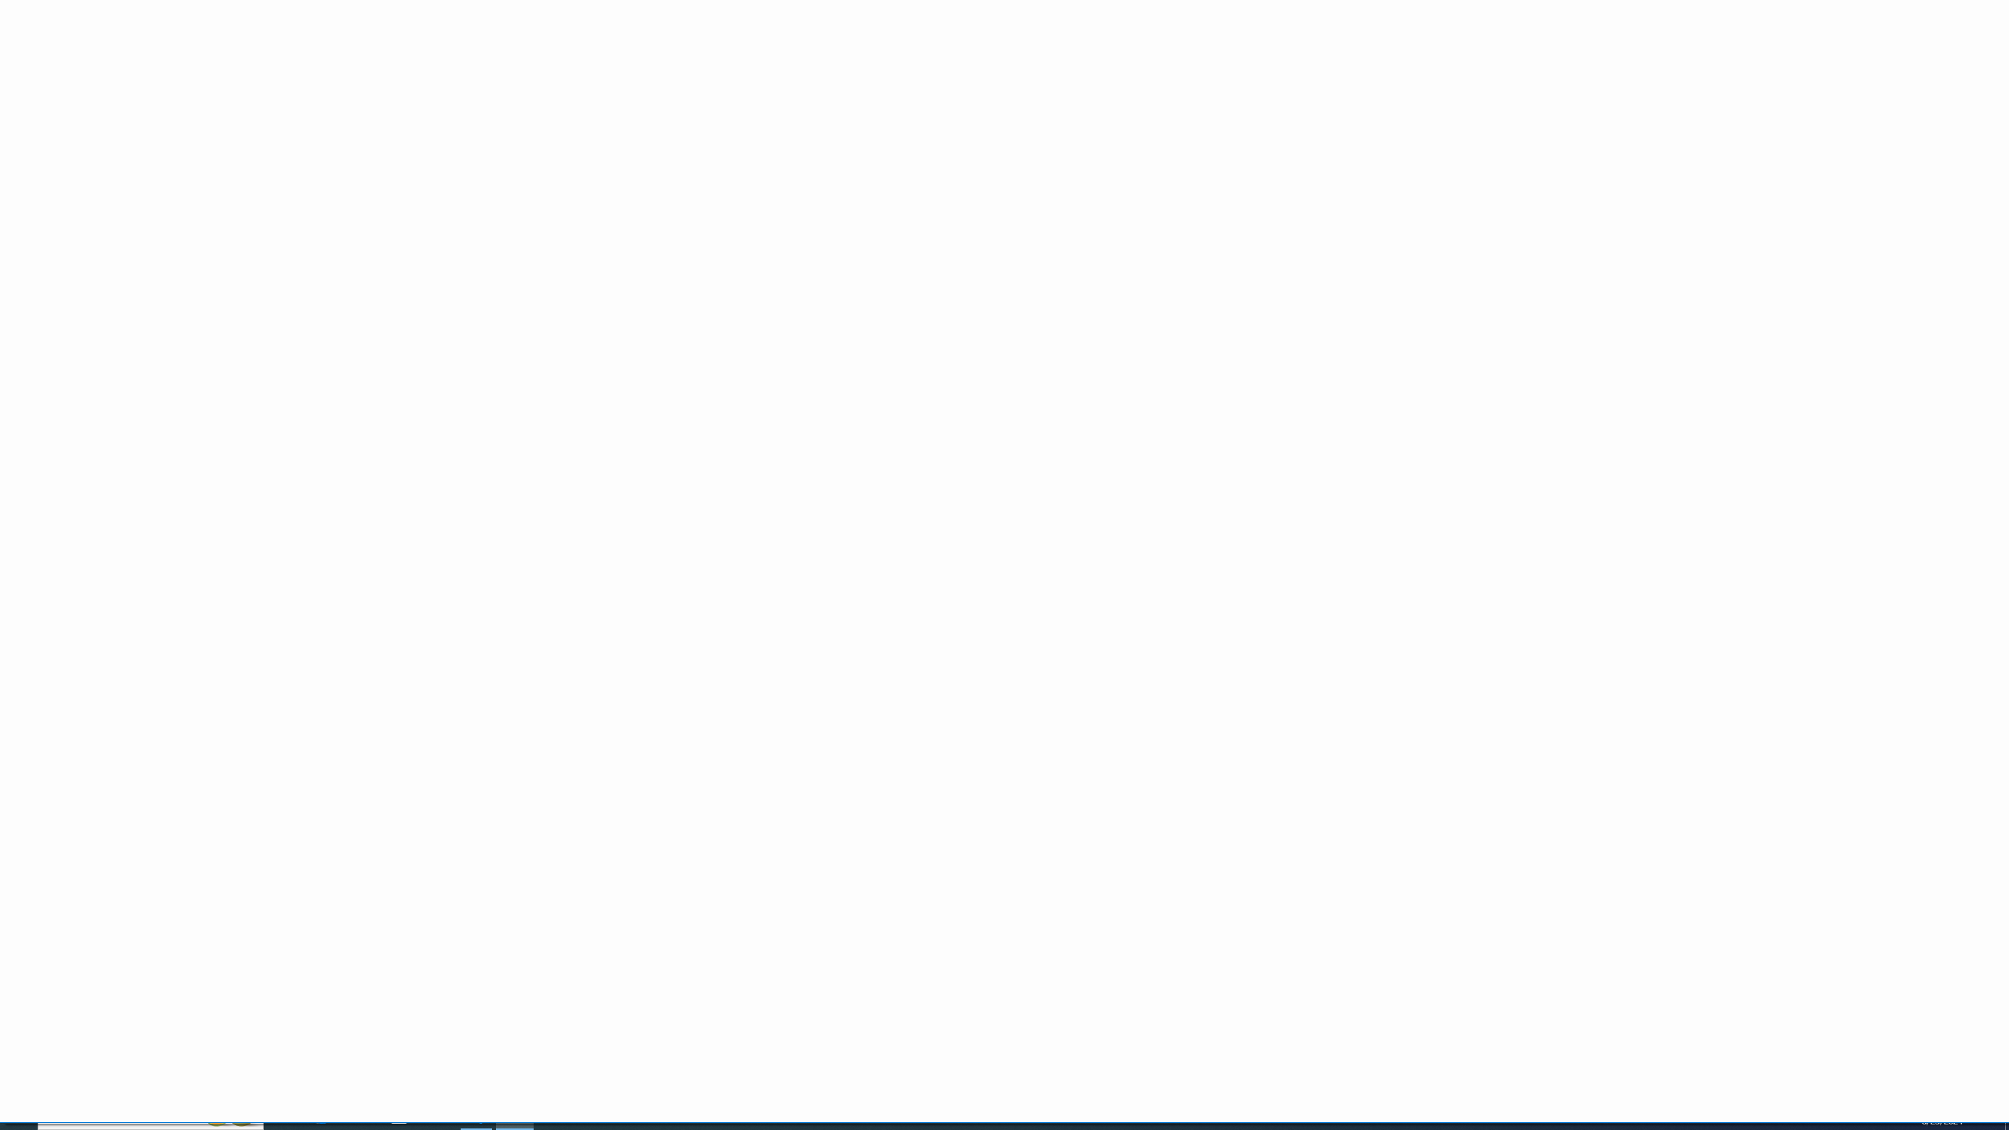 The width and height of the screenshot is (2009, 1130). Describe the element at coordinates (1004, 63) in the screenshot. I see `Class: MsoCommandBar` at that location.